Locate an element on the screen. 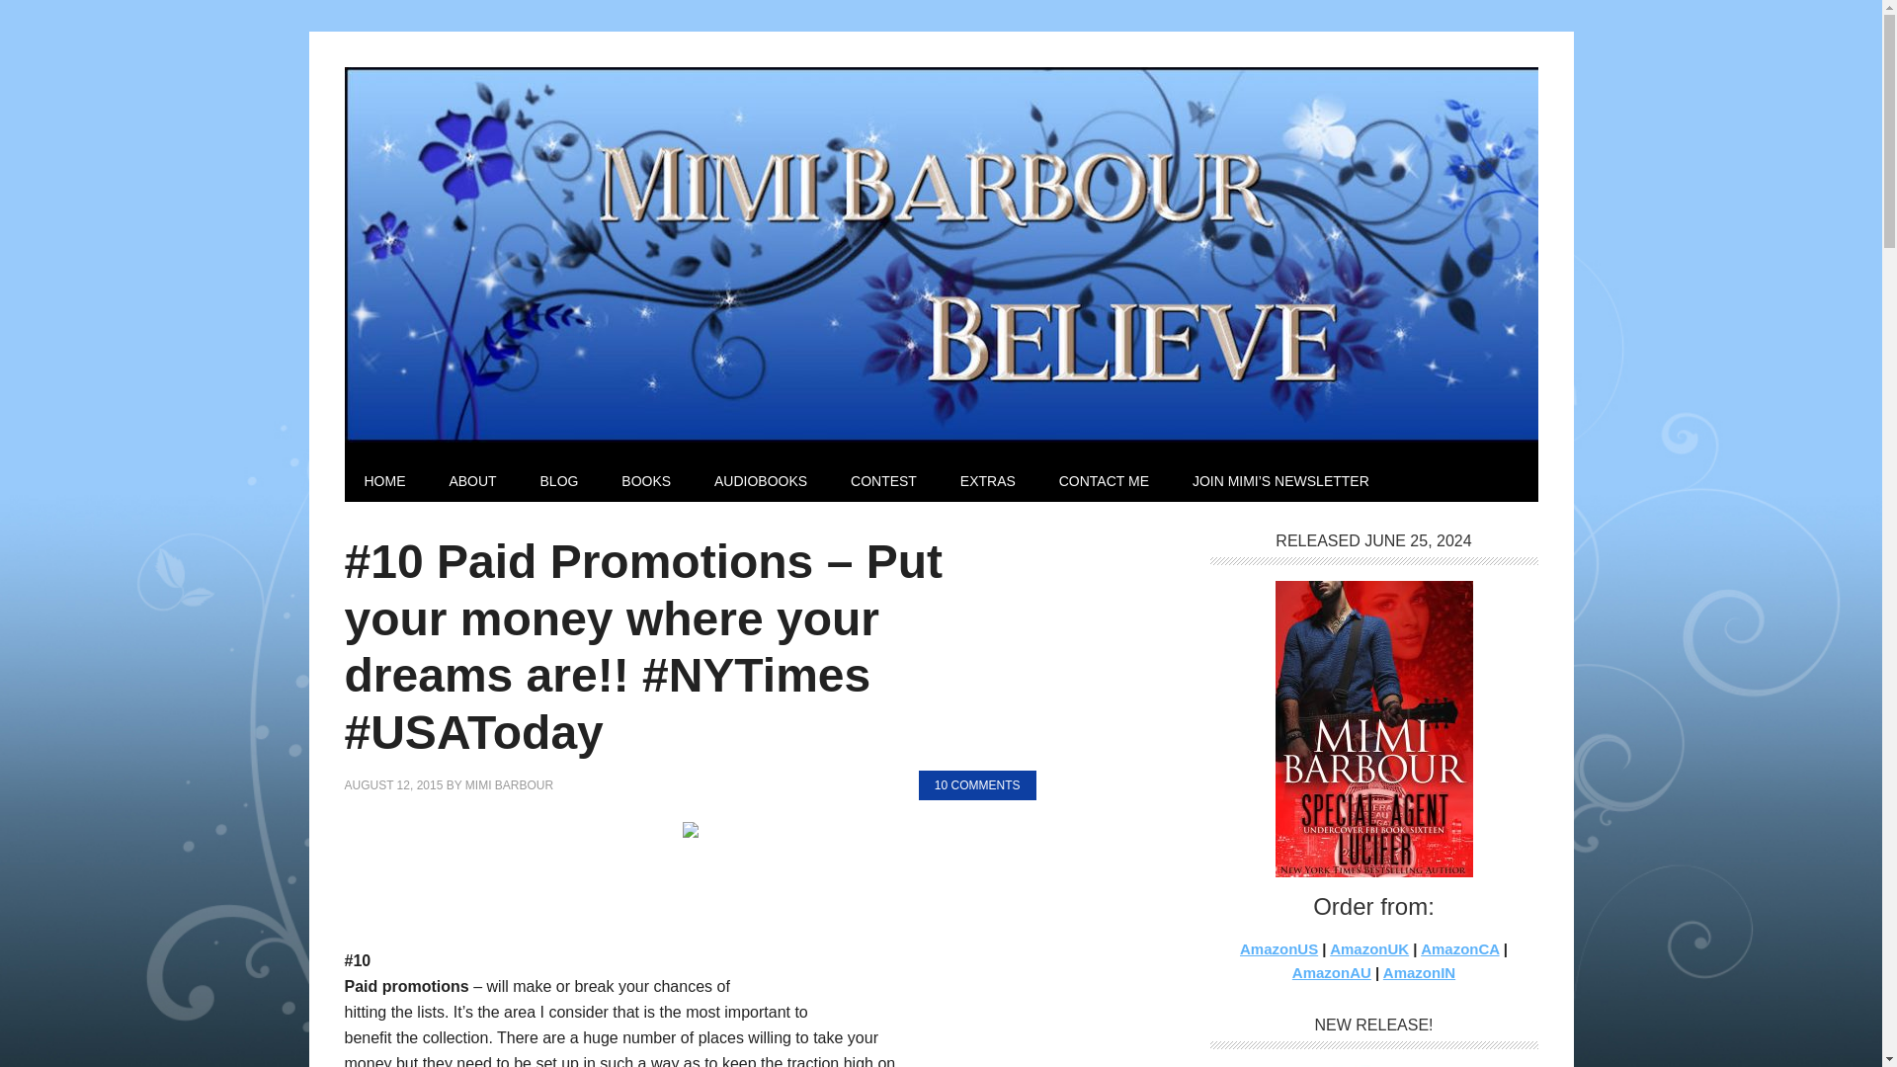 This screenshot has height=1067, width=1897. Released June 25, 2024 is located at coordinates (1373, 728).